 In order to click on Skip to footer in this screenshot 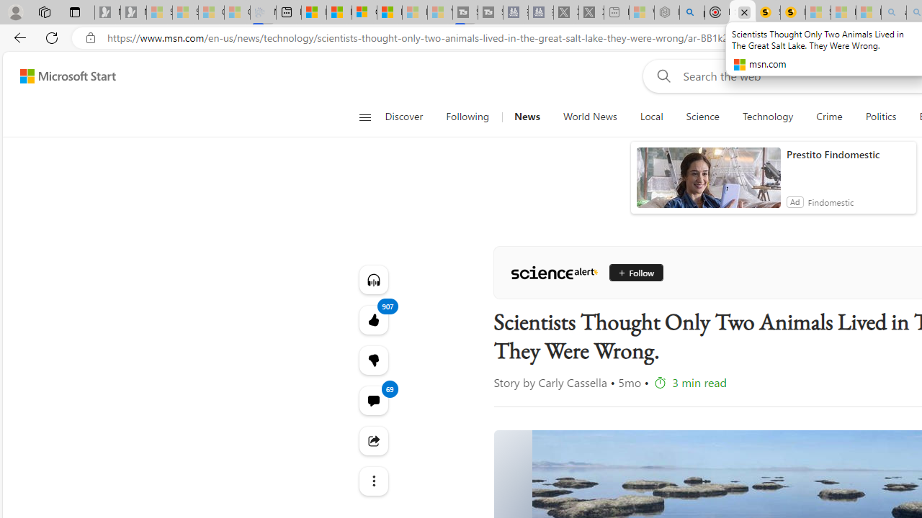, I will do `click(59, 76)`.